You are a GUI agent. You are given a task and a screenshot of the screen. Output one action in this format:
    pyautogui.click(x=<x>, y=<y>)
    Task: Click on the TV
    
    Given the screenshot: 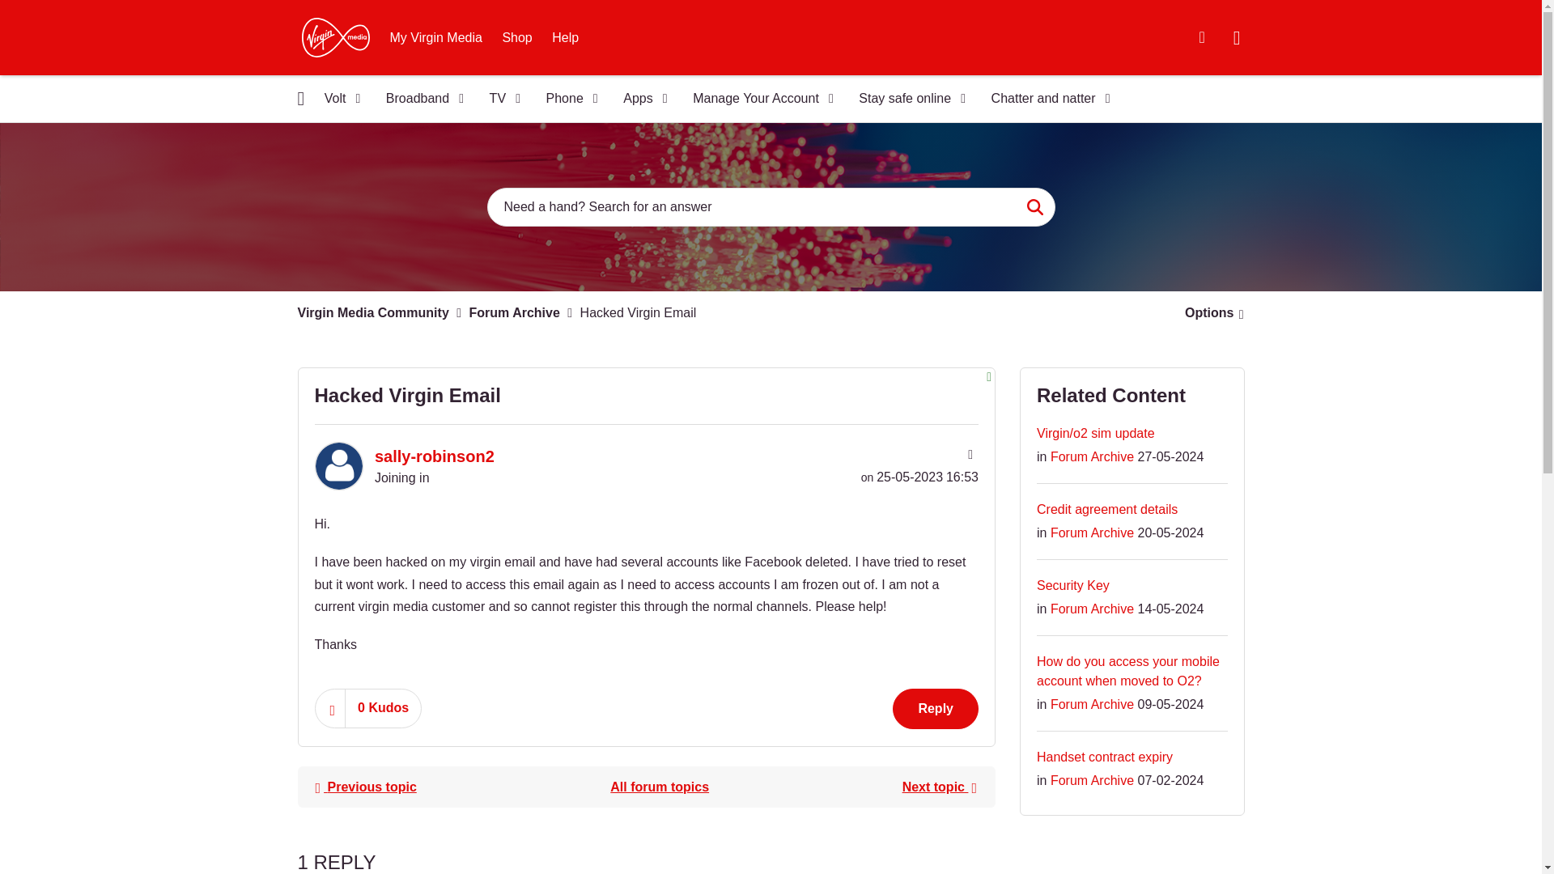 What is the action you would take?
    pyautogui.click(x=500, y=99)
    